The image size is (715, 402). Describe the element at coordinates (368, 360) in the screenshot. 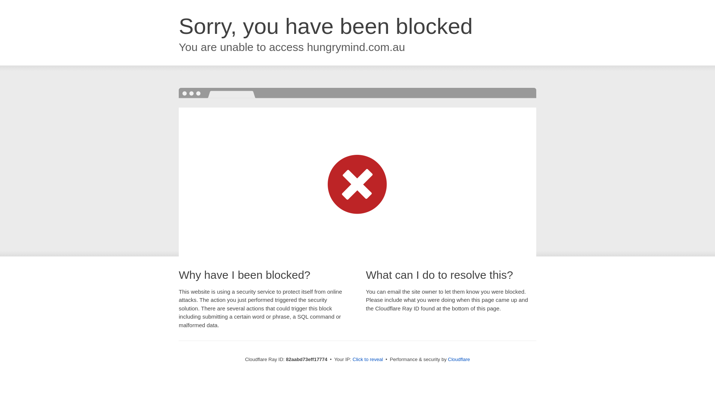

I see `Click to reveal` at that location.